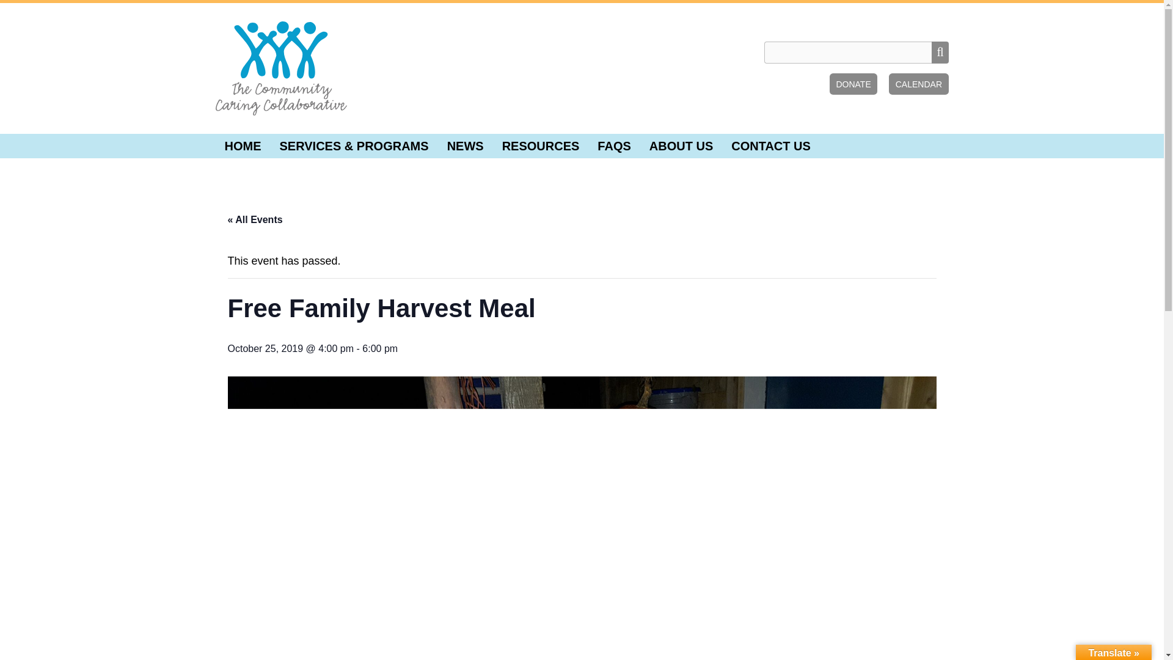 Image resolution: width=1173 pixels, height=660 pixels. What do you see at coordinates (681, 146) in the screenshot?
I see `ABOUT US` at bounding box center [681, 146].